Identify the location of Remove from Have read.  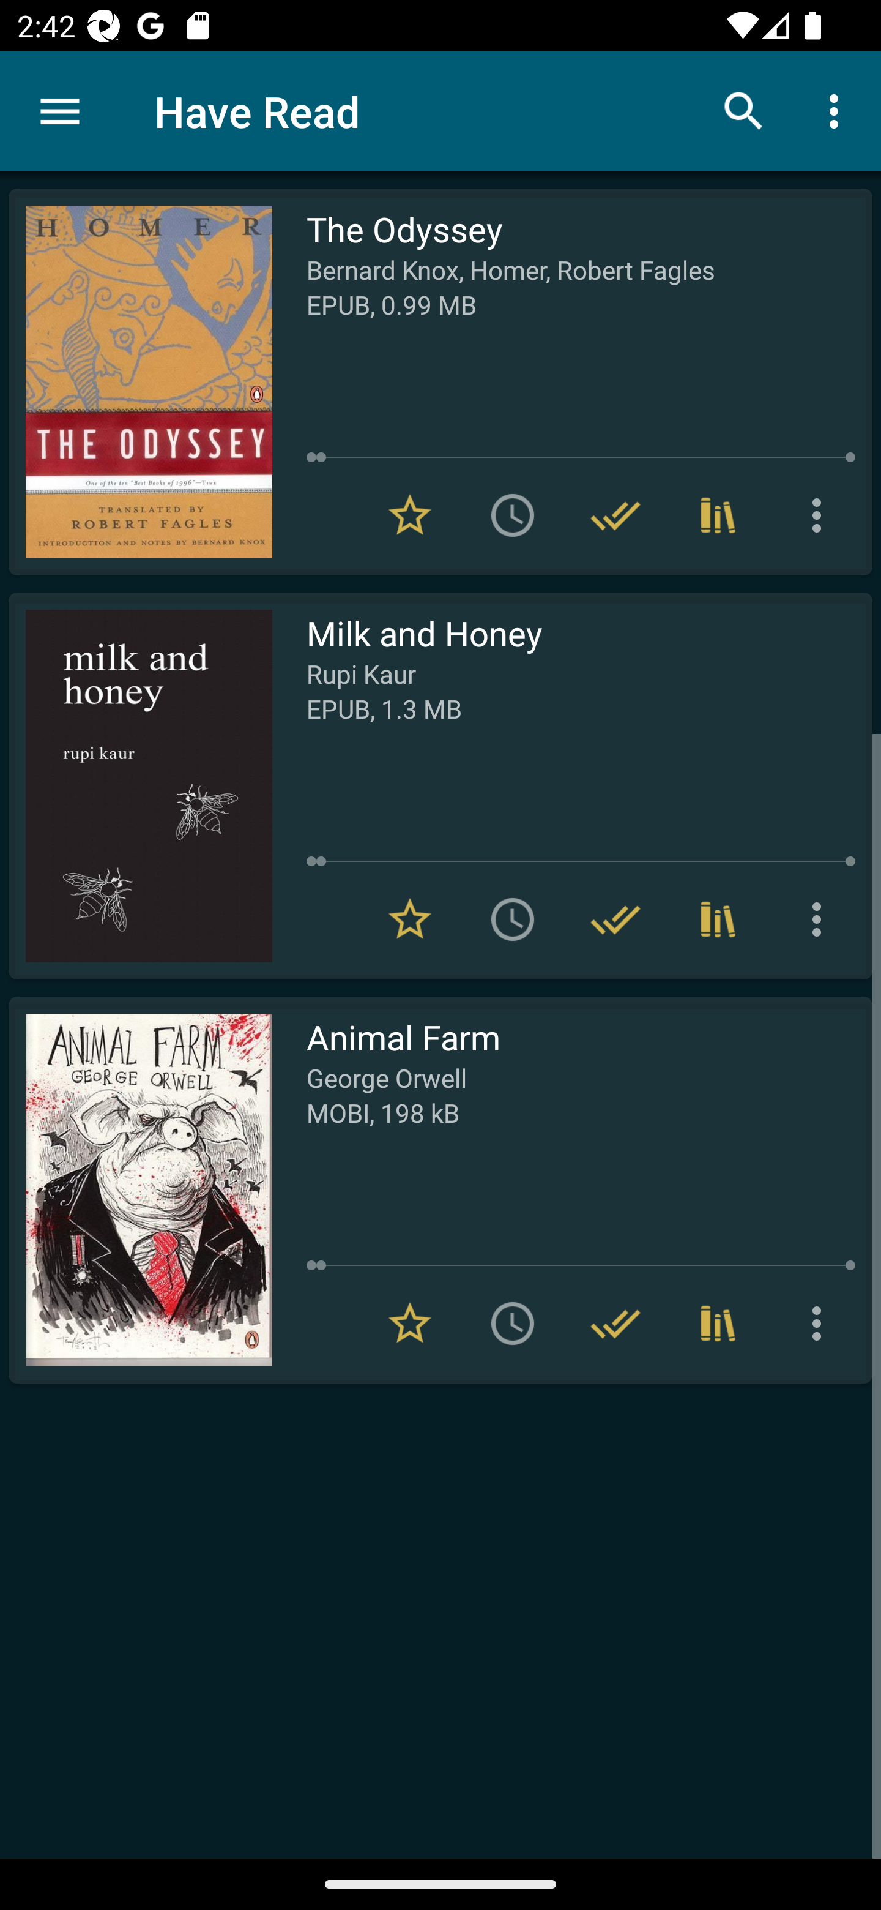
(615, 918).